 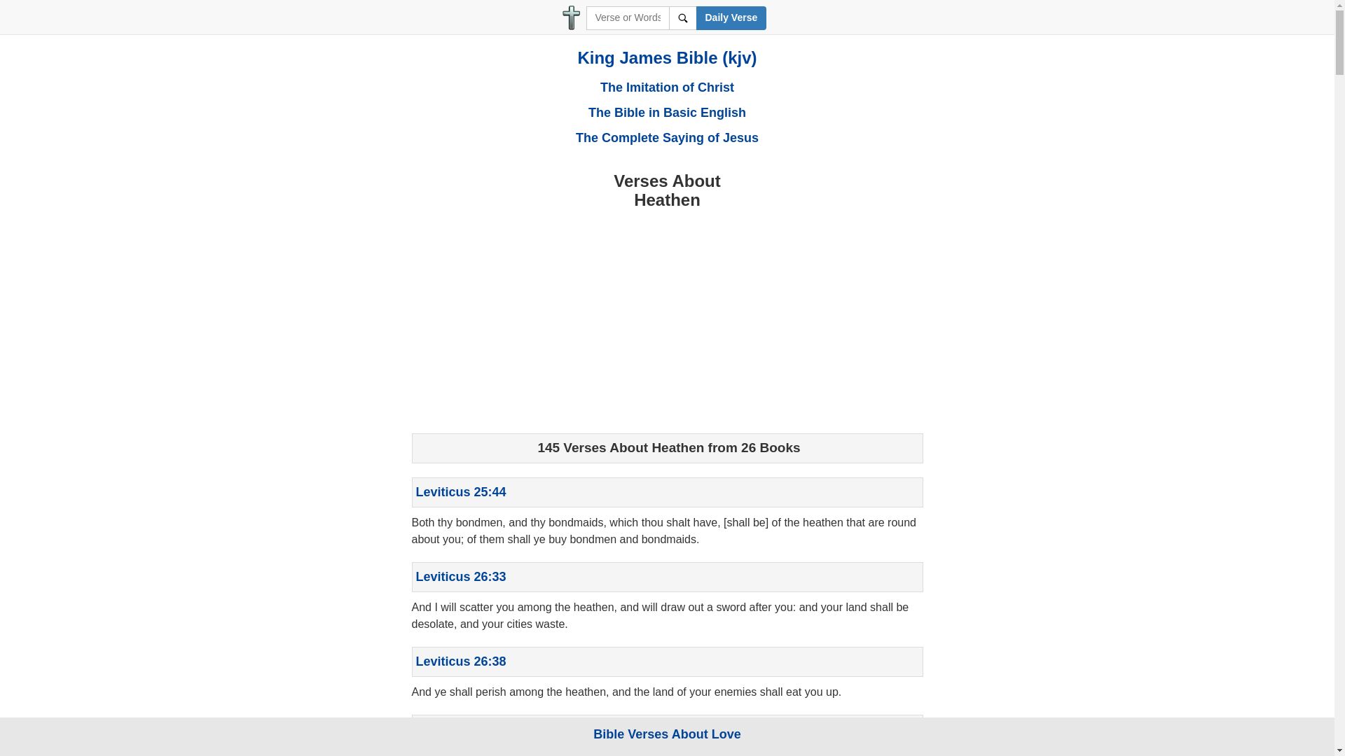 What do you see at coordinates (461, 577) in the screenshot?
I see `Leviticus 26:33` at bounding box center [461, 577].